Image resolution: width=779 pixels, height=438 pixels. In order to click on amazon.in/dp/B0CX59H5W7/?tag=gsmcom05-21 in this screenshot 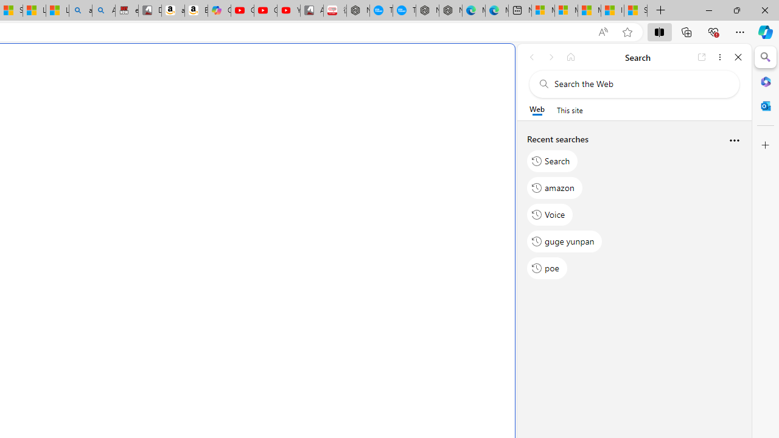, I will do `click(173, 11)`.